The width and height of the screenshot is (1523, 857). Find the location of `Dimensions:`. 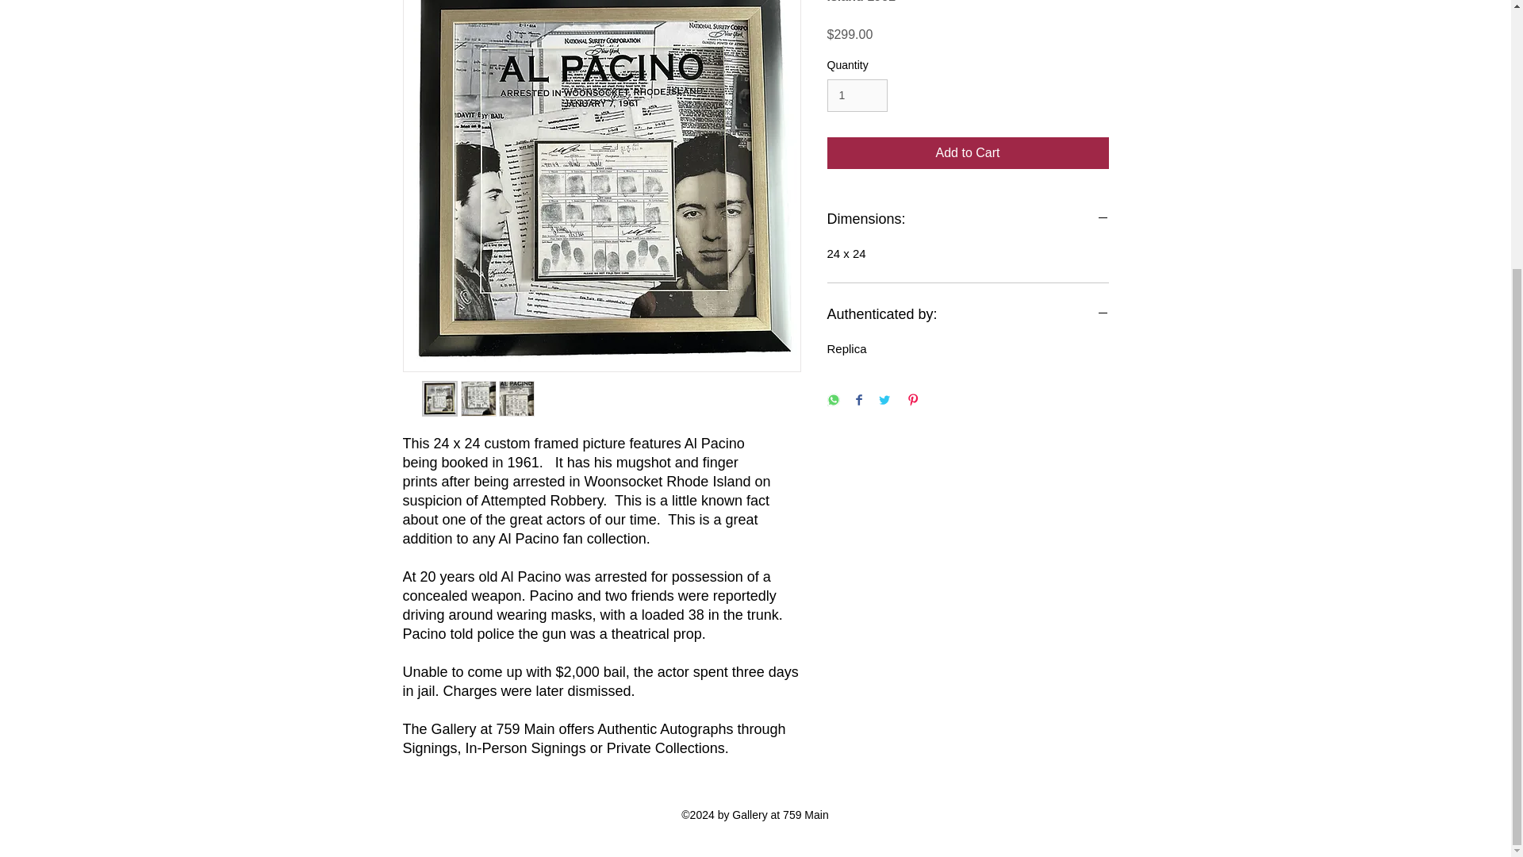

Dimensions: is located at coordinates (968, 219).